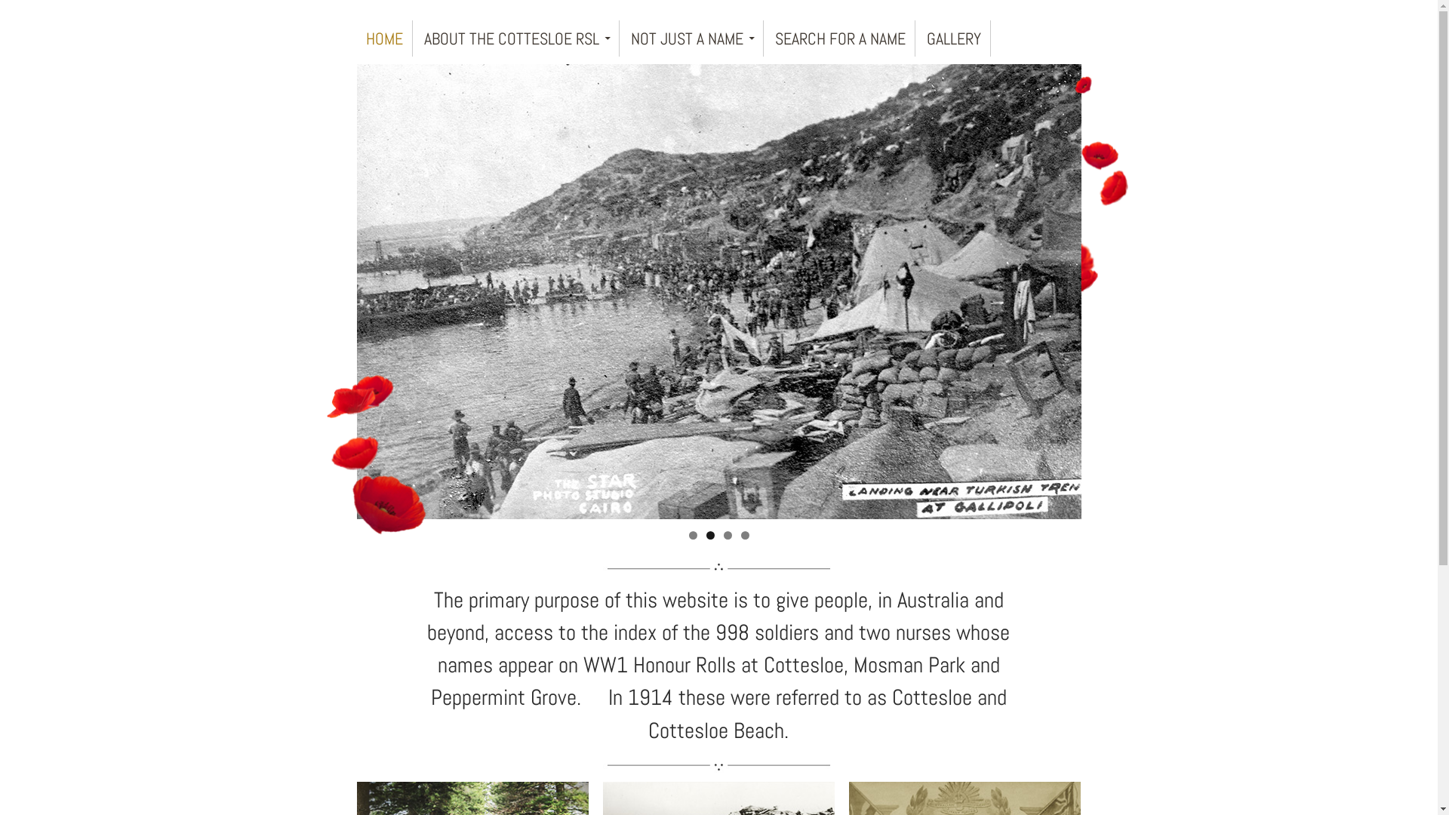 The width and height of the screenshot is (1449, 815). What do you see at coordinates (384, 38) in the screenshot?
I see `HOME` at bounding box center [384, 38].